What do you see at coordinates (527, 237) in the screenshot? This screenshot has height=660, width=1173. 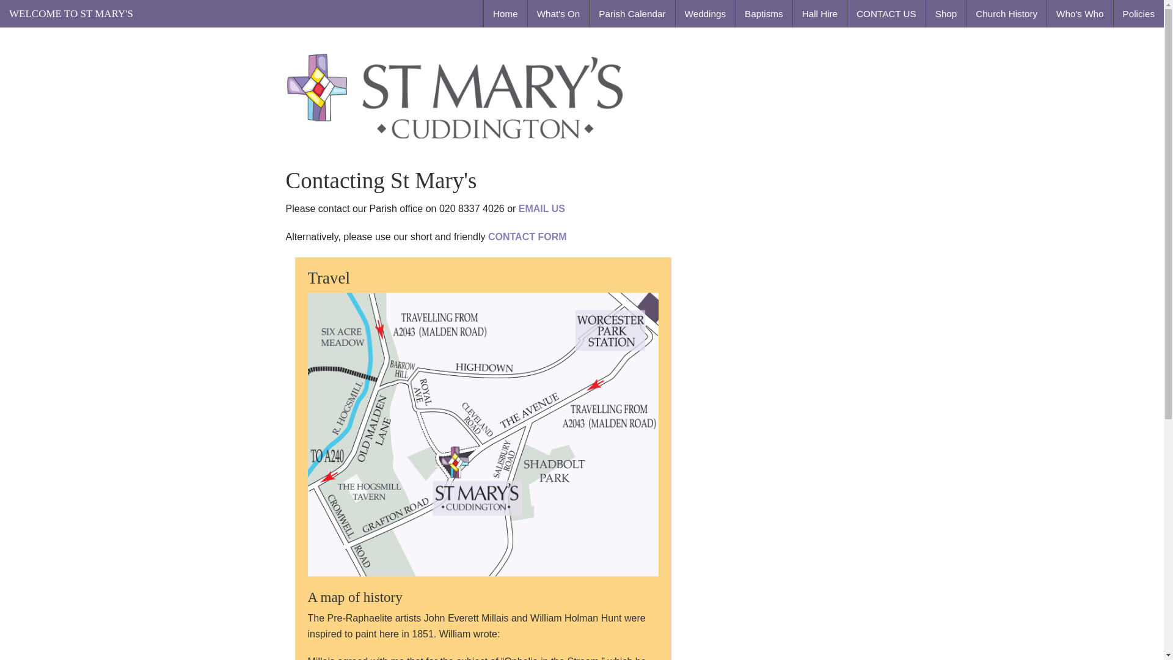 I see `CONTACT FORM` at bounding box center [527, 237].